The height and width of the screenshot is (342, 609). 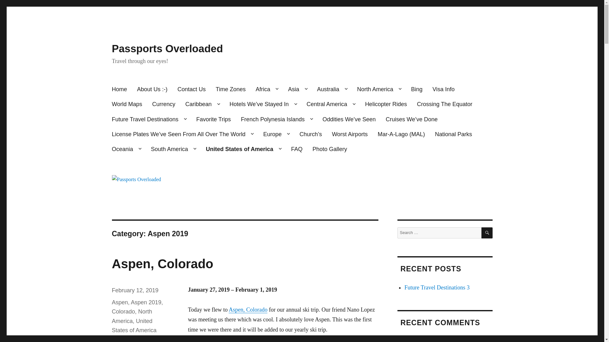 I want to click on Passports Overloaded, so click(x=167, y=48).